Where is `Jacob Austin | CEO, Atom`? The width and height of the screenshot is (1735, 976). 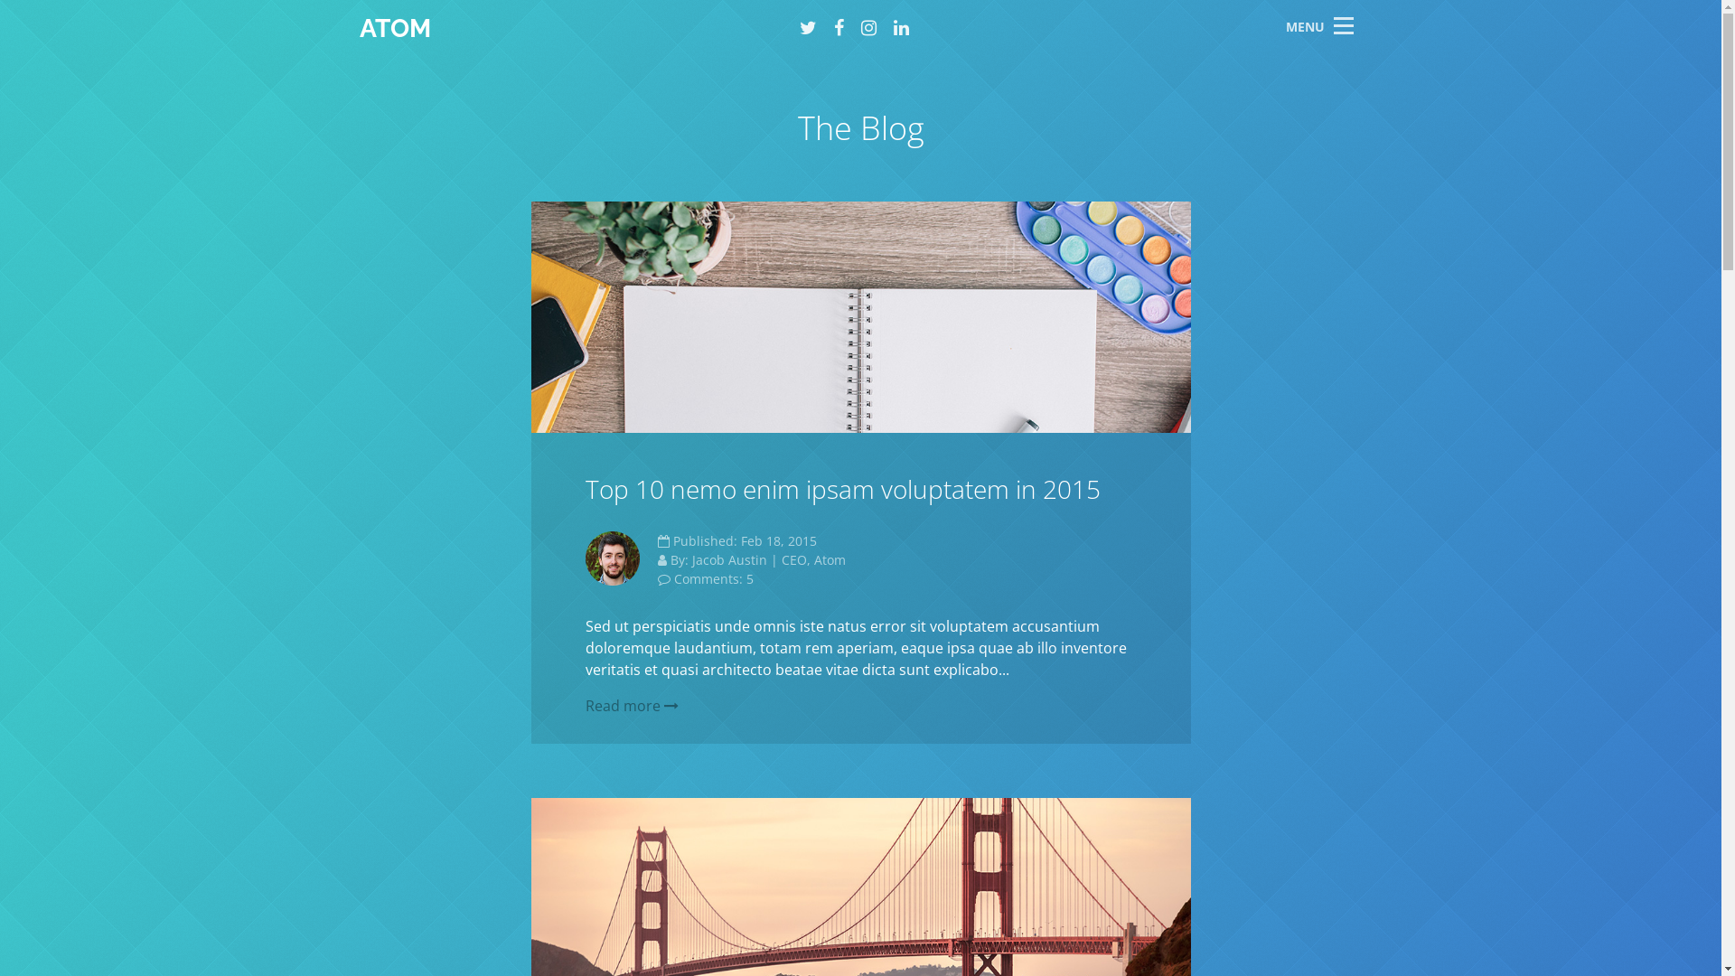
Jacob Austin | CEO, Atom is located at coordinates (769, 560).